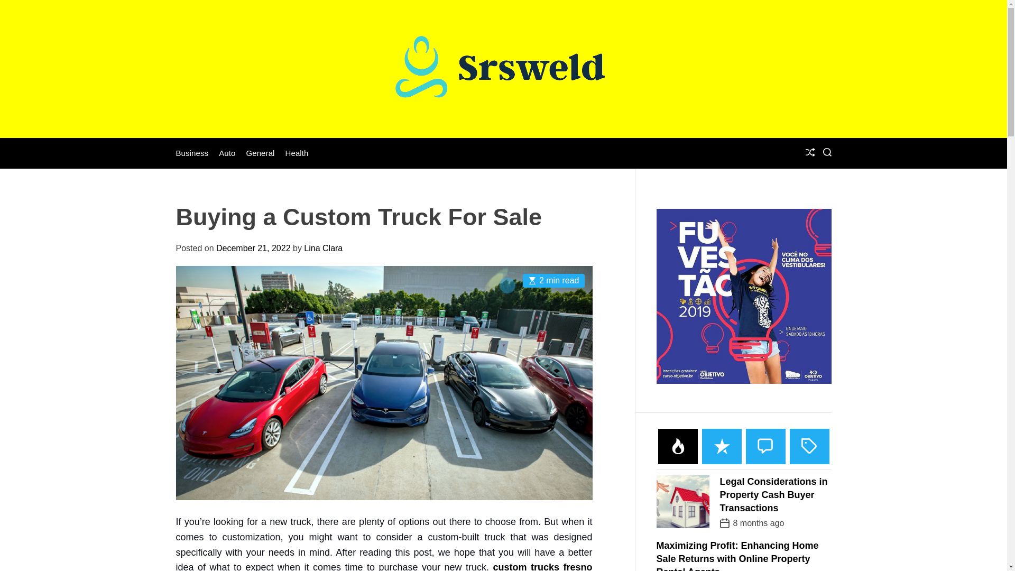  Describe the element at coordinates (260, 153) in the screenshot. I see `General` at that location.